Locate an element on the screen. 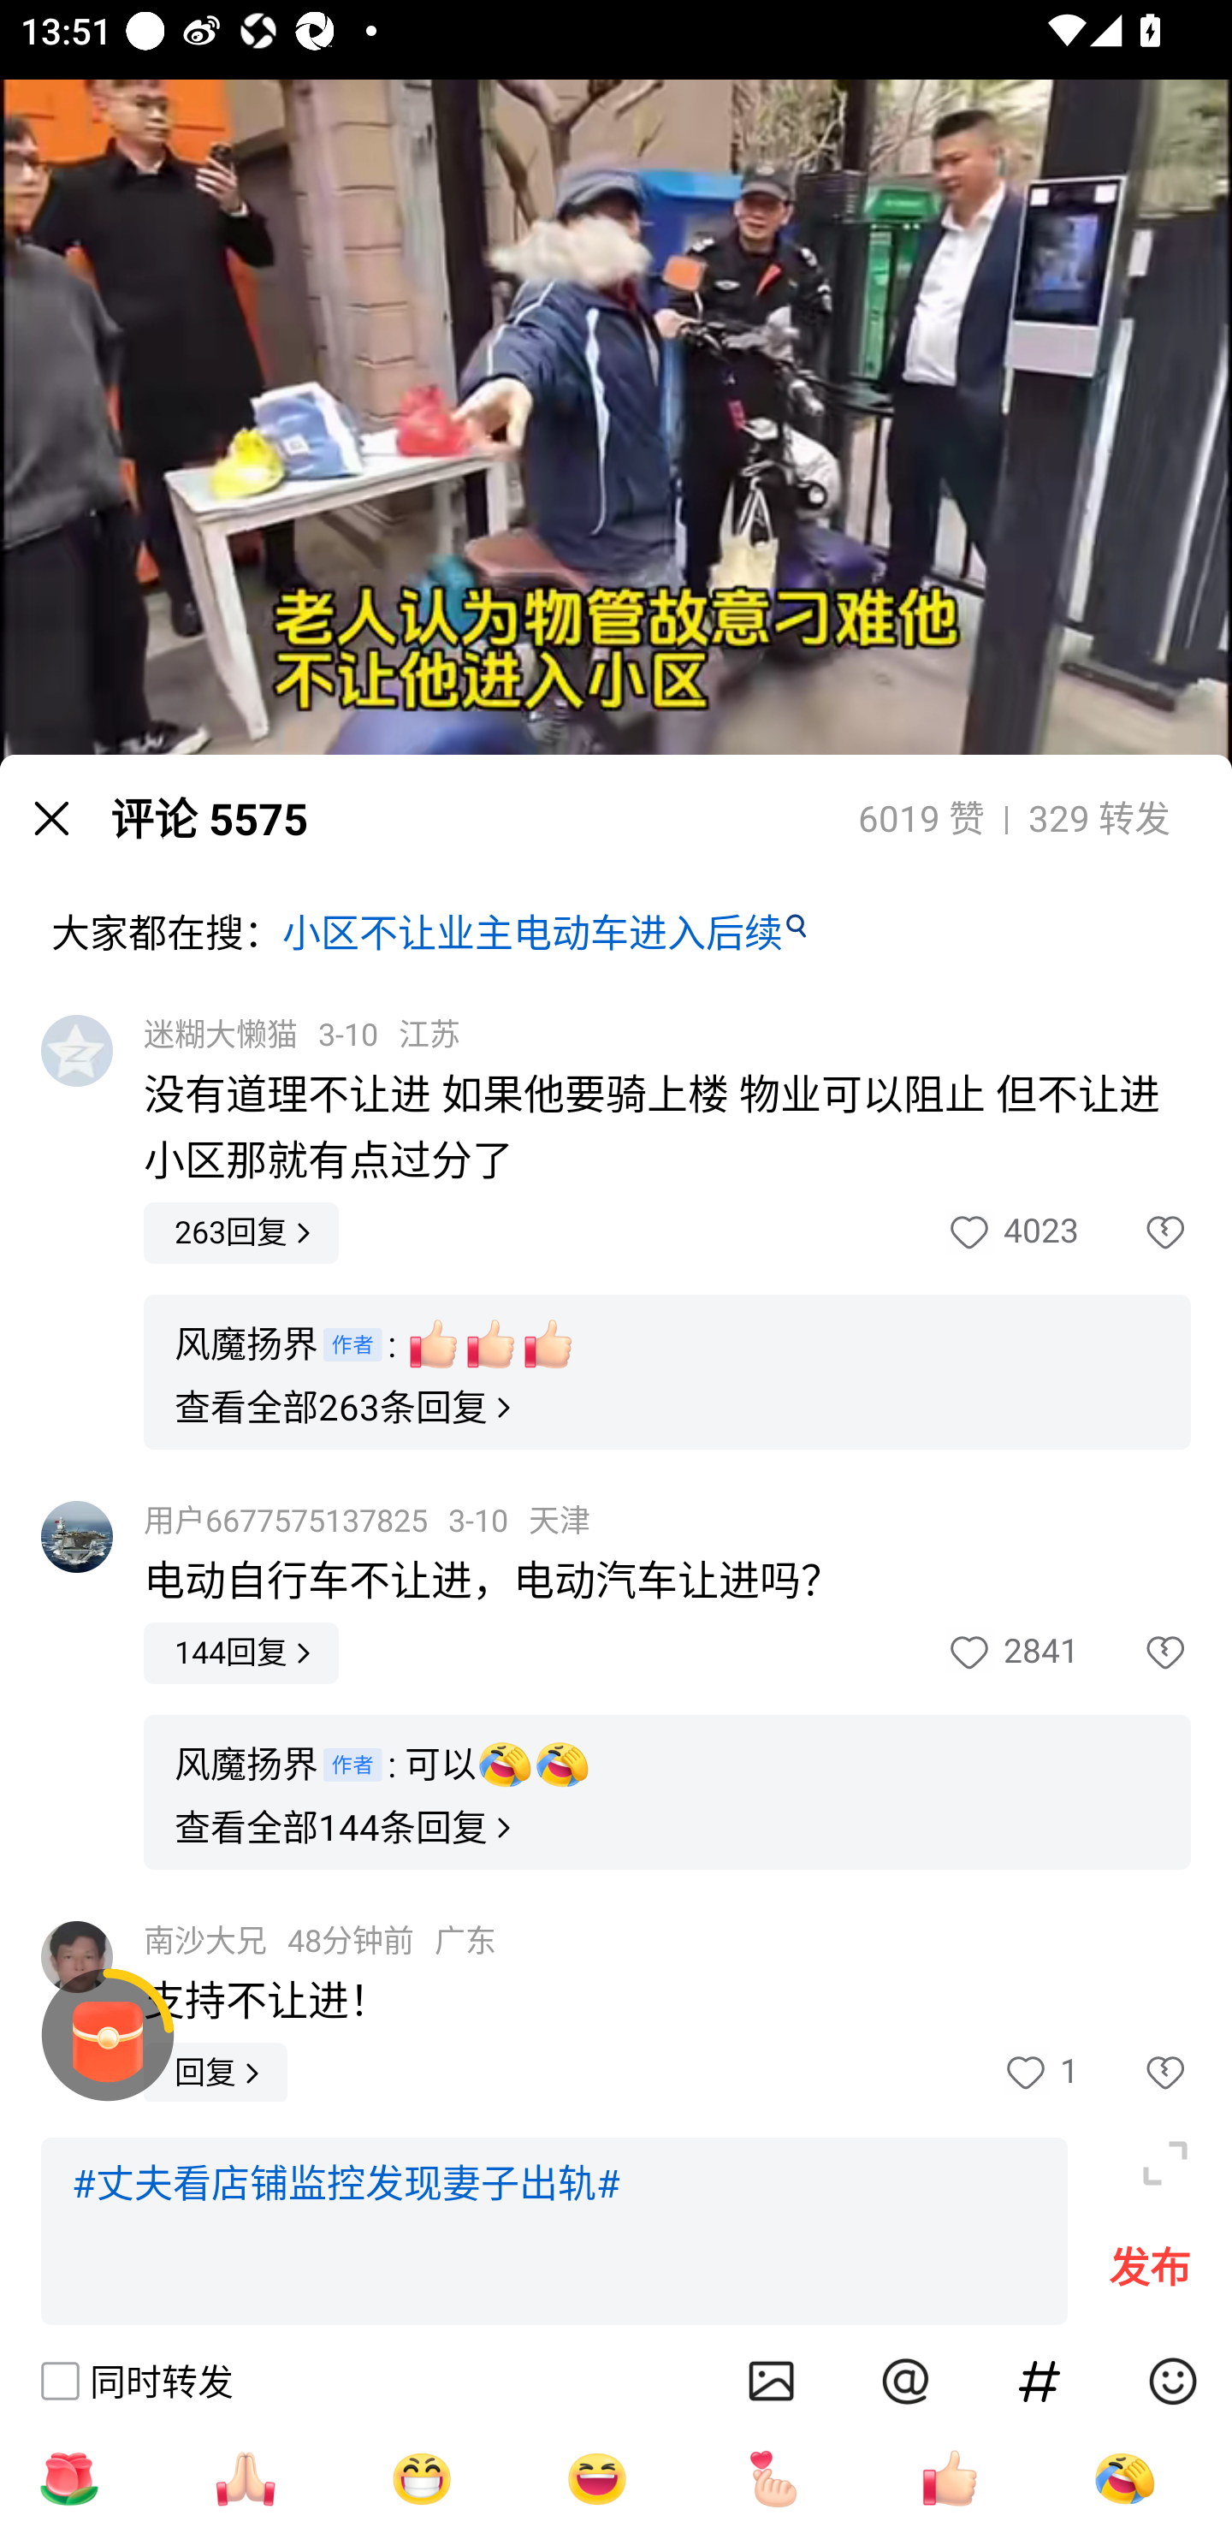 This screenshot has width=1232, height=2533. 全屏编辑 is located at coordinates (1165, 2163).